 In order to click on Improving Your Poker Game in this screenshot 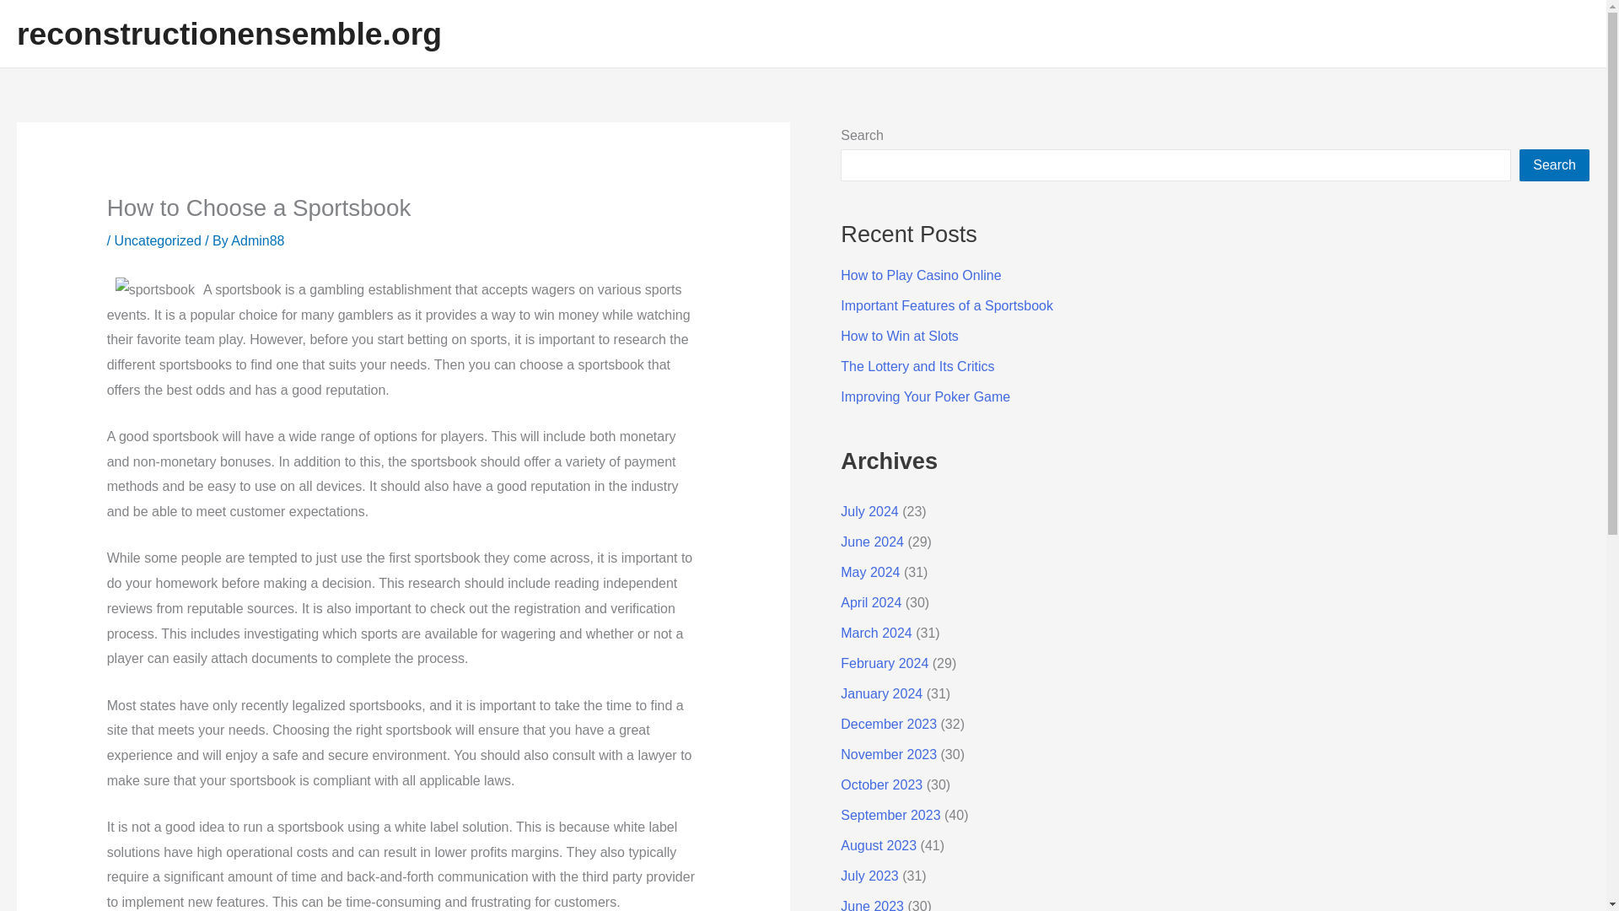, I will do `click(925, 396)`.